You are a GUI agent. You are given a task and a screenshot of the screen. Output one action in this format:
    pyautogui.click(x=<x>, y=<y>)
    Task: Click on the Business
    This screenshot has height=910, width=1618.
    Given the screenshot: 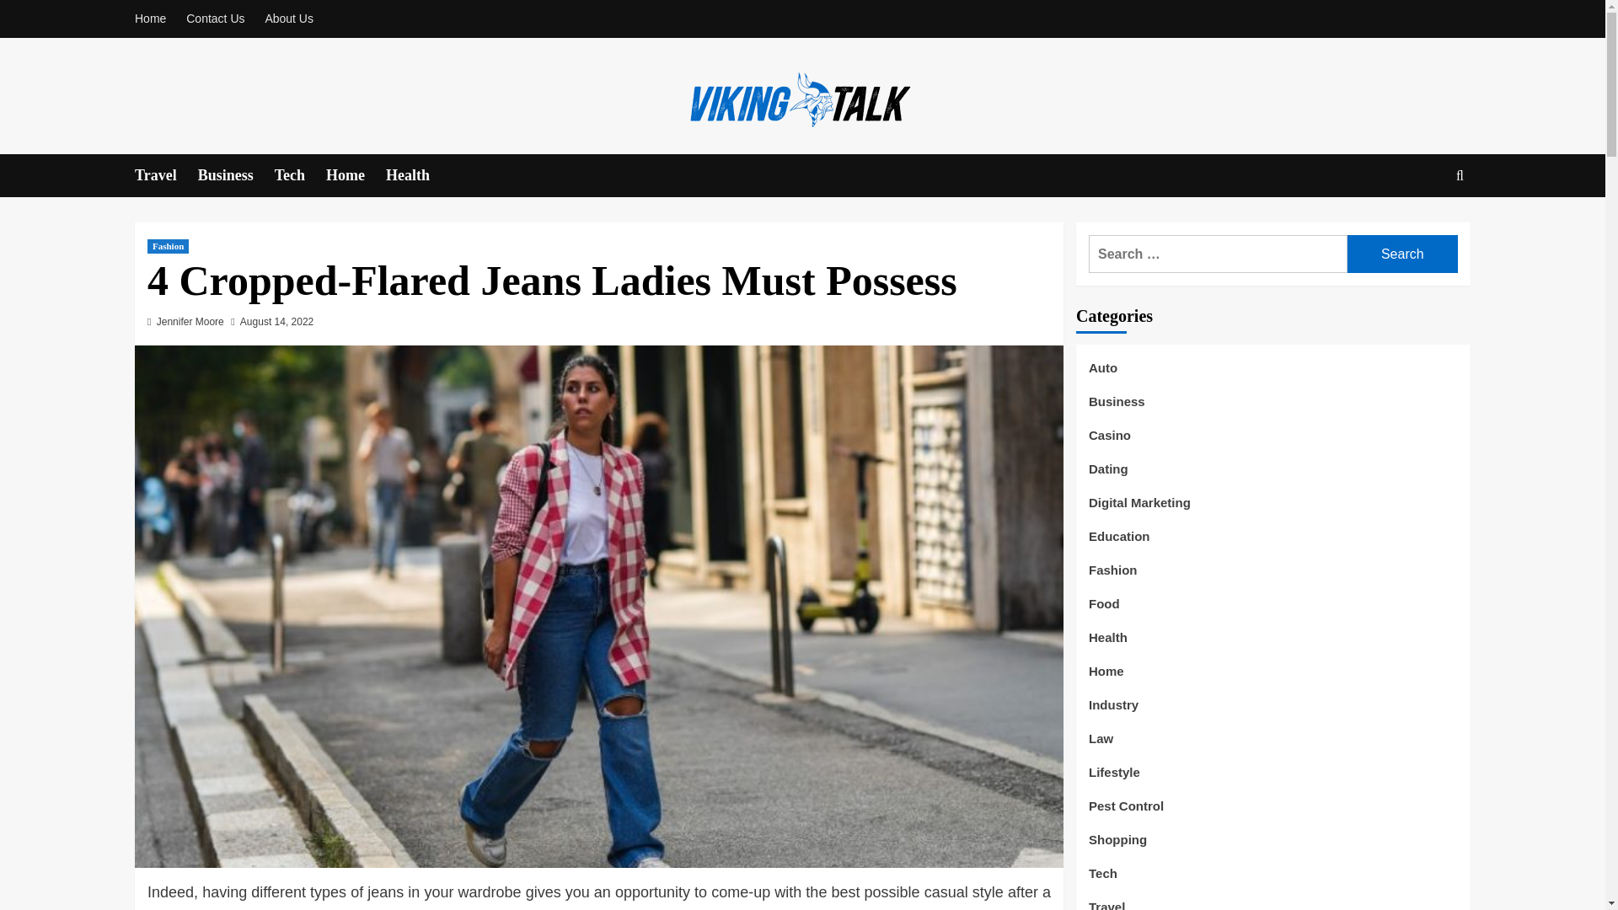 What is the action you would take?
    pyautogui.click(x=236, y=175)
    